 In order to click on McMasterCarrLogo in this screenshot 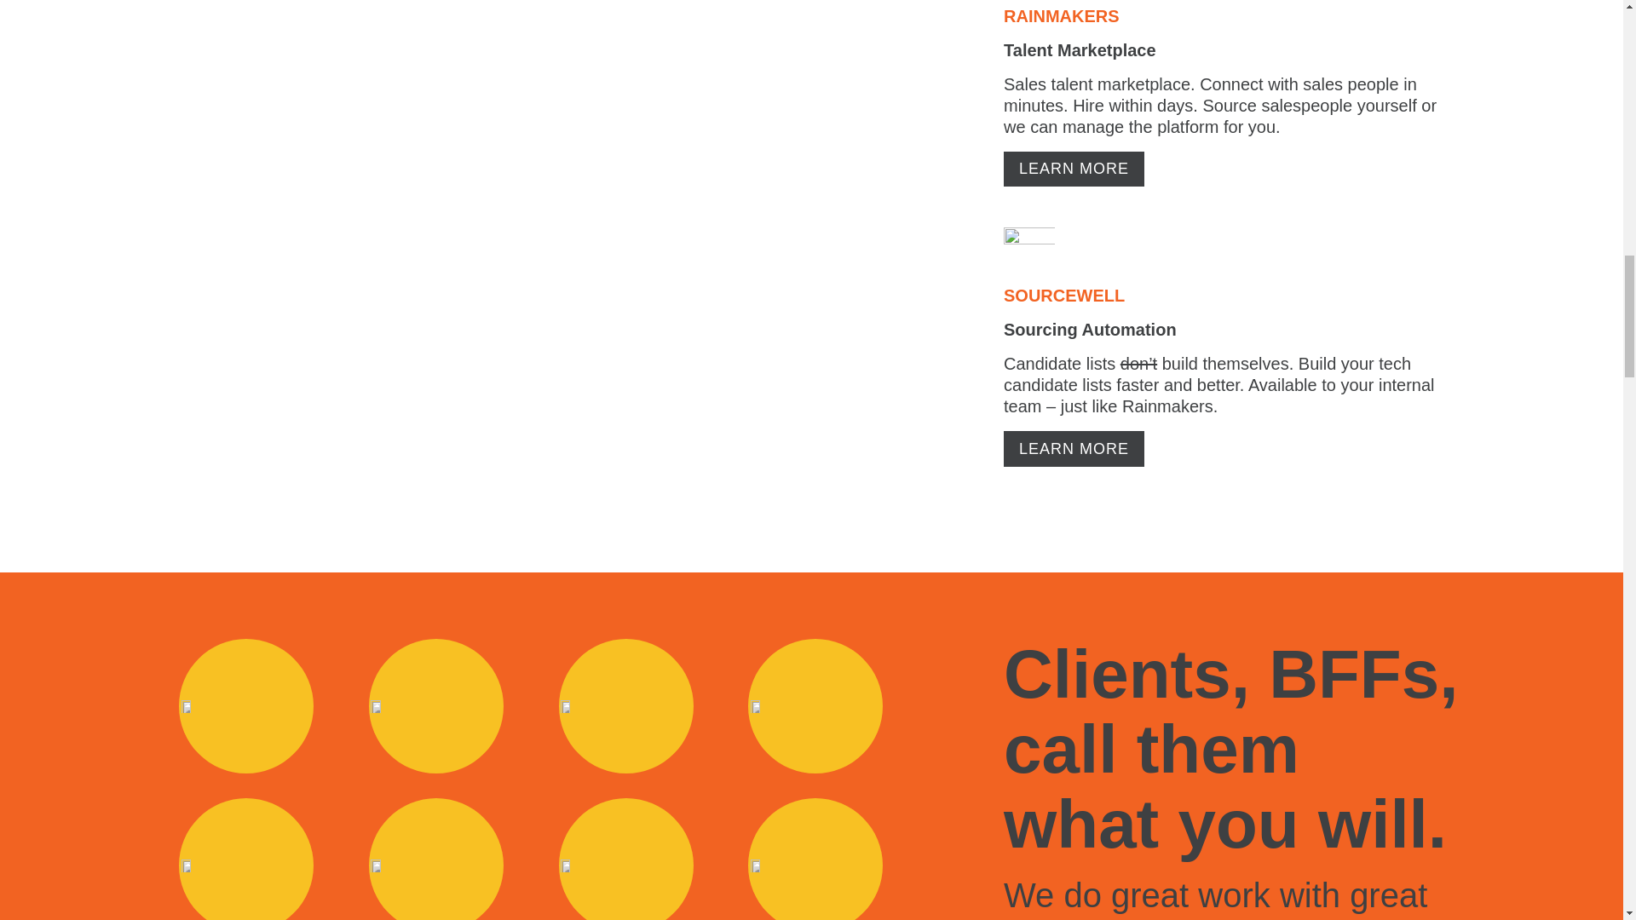, I will do `click(377, 706)`.